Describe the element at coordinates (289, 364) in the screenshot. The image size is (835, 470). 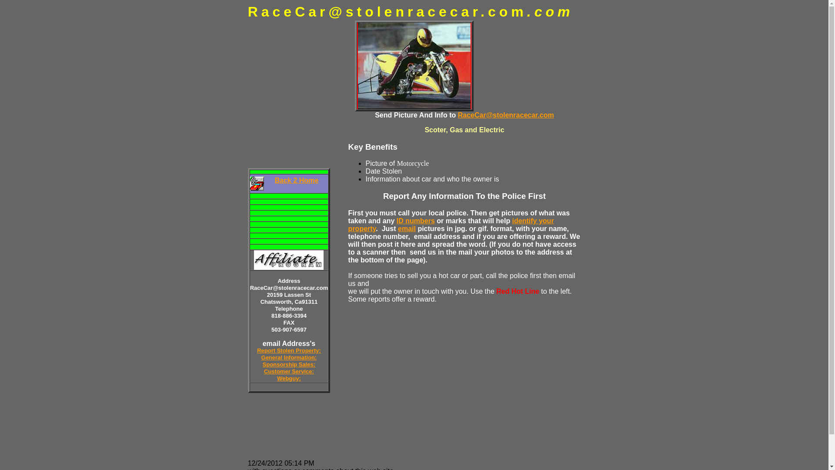
I see `Sponsorship Sales:` at that location.